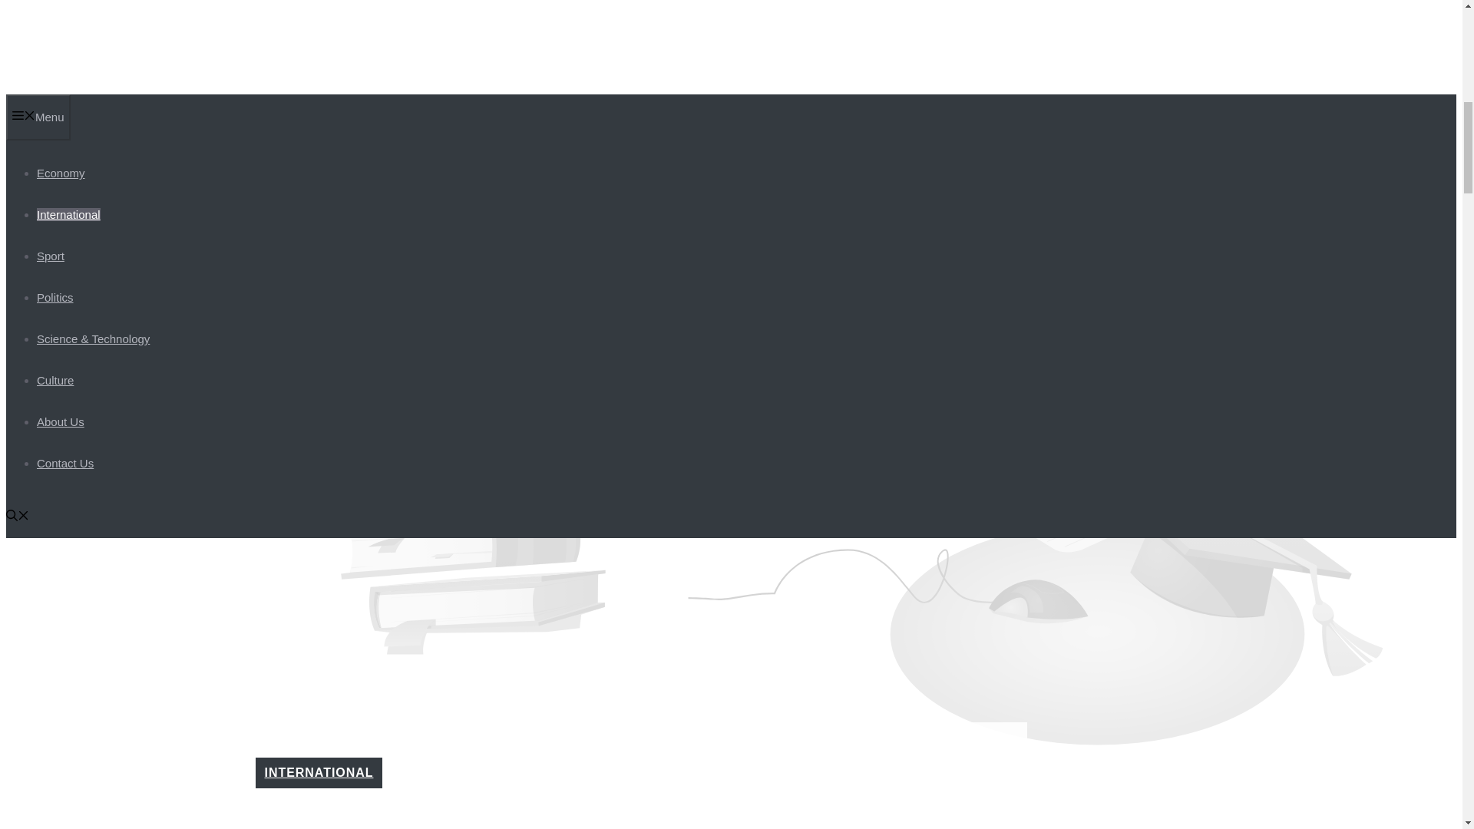 Image resolution: width=1474 pixels, height=829 pixels. What do you see at coordinates (318, 772) in the screenshot?
I see `INTERNATIONAL` at bounding box center [318, 772].